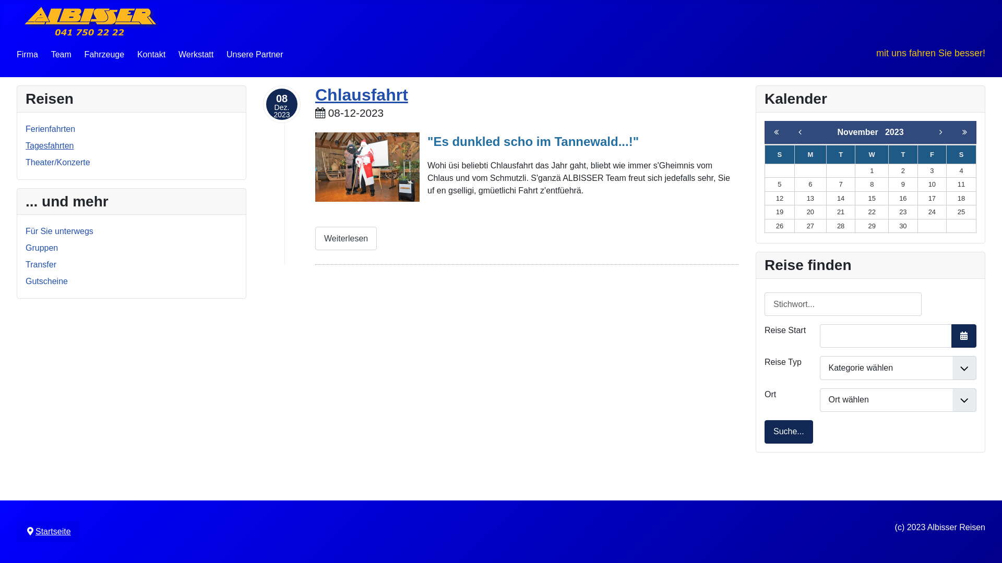  Describe the element at coordinates (41, 265) in the screenshot. I see `Transfer` at that location.